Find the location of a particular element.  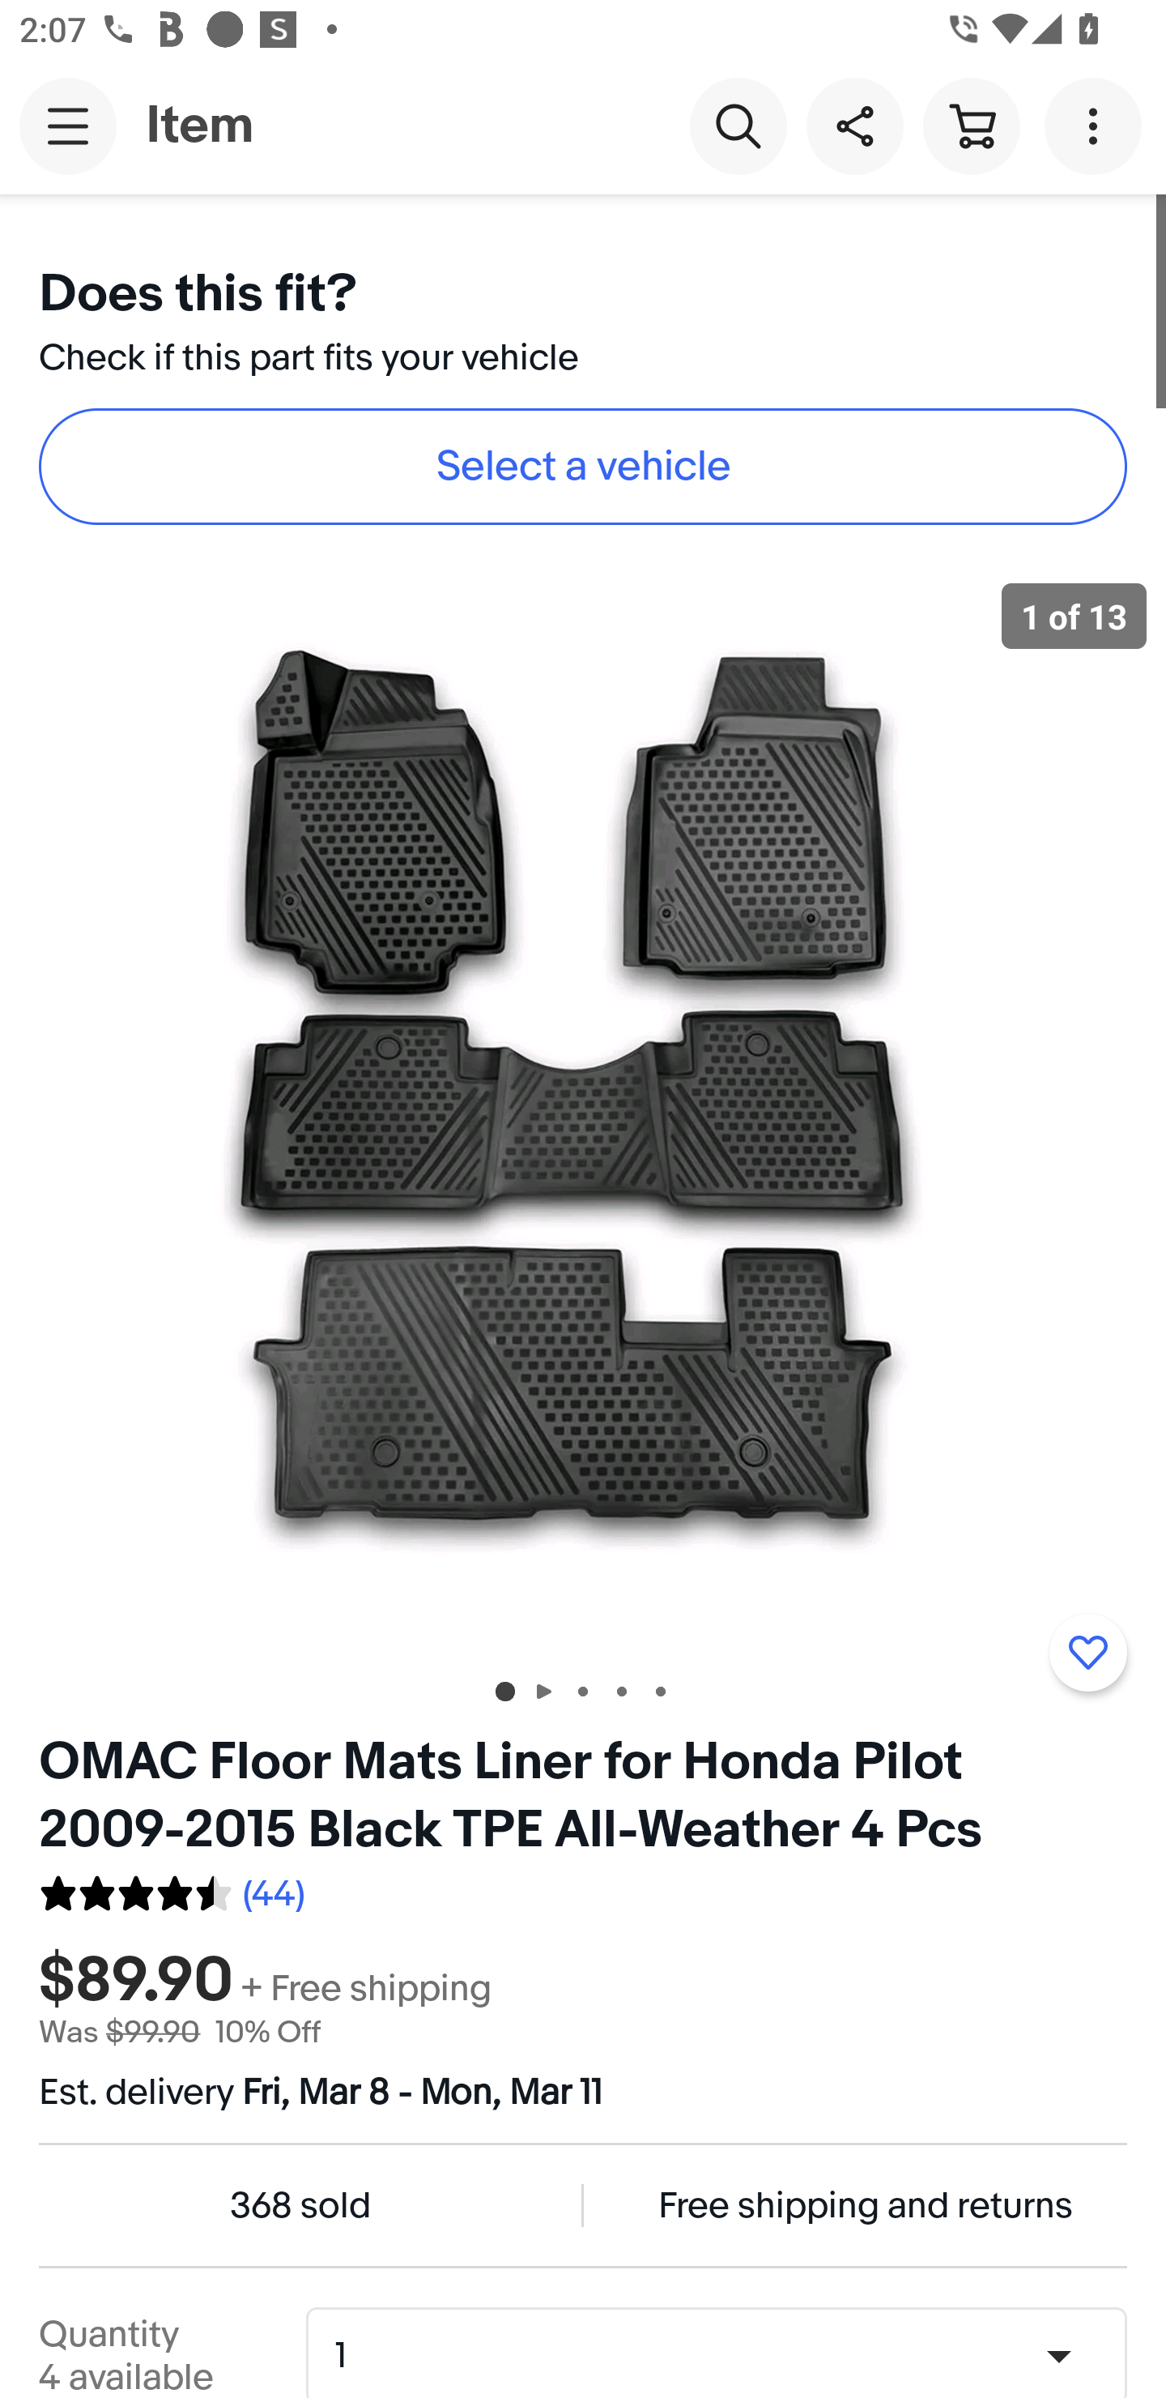

Search is located at coordinates (738, 125).